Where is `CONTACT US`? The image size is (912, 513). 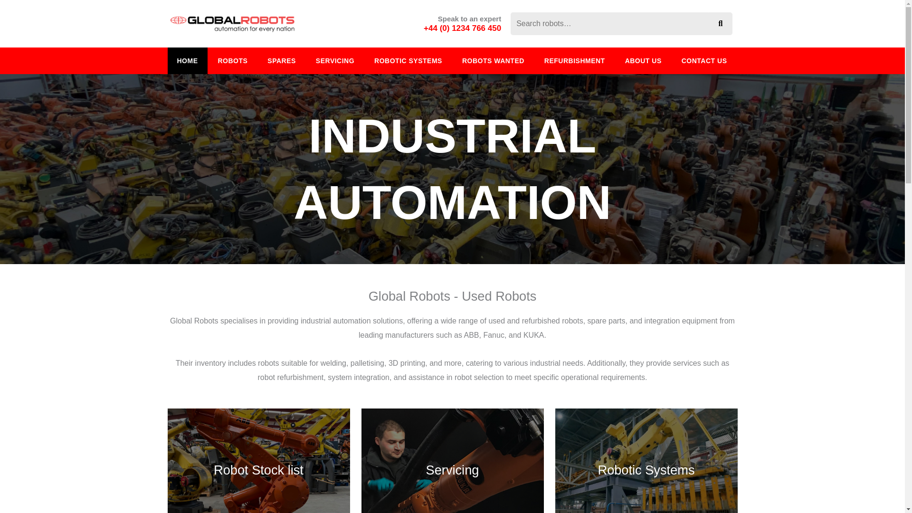
CONTACT US is located at coordinates (704, 61).